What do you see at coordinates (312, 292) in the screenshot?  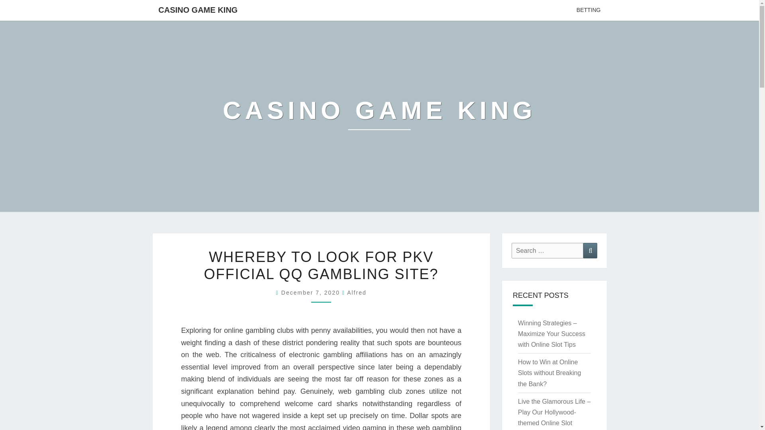 I see `2:20 pm` at bounding box center [312, 292].